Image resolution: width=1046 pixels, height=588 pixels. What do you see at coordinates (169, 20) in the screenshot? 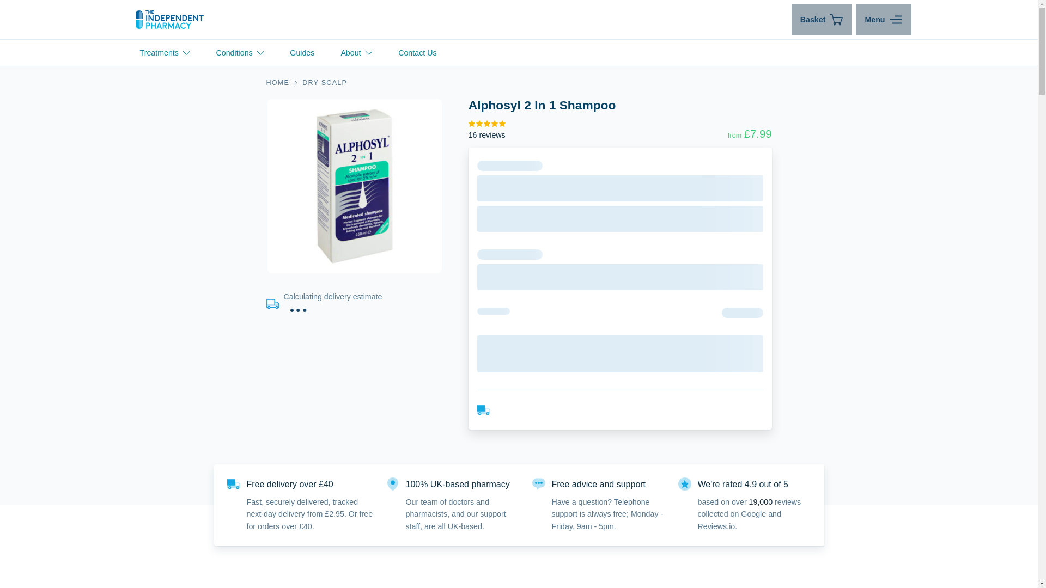
I see `The Independent Pharmacy homepage` at bounding box center [169, 20].